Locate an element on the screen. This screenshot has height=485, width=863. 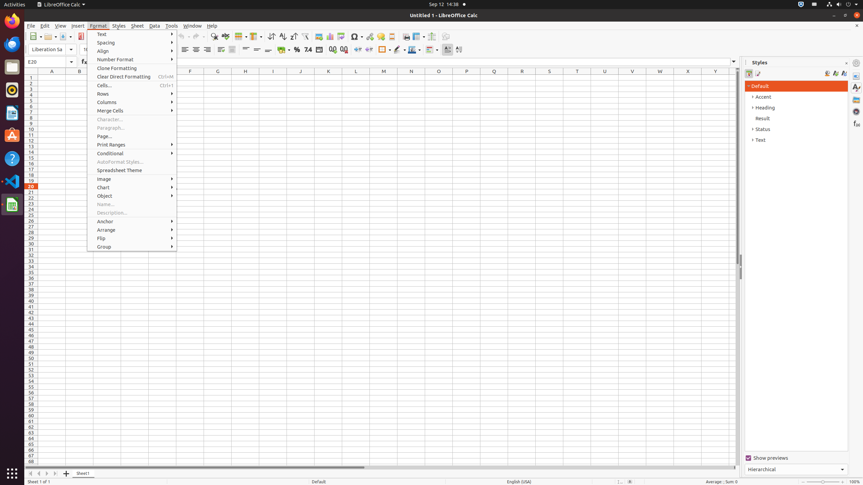
Text is located at coordinates (132, 34).